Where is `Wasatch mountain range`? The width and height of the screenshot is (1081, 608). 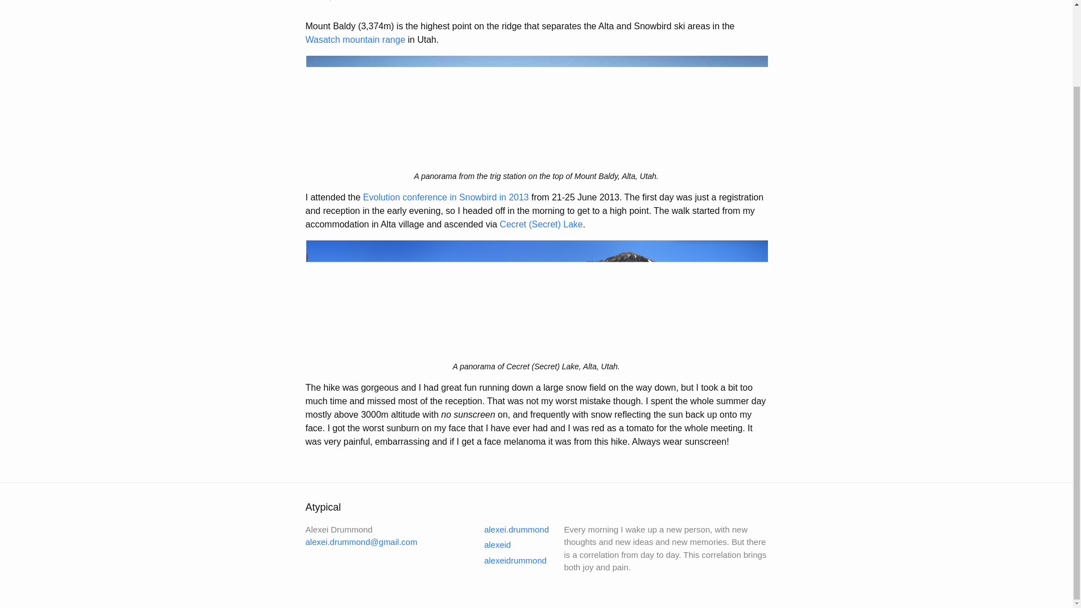 Wasatch mountain range is located at coordinates (355, 39).